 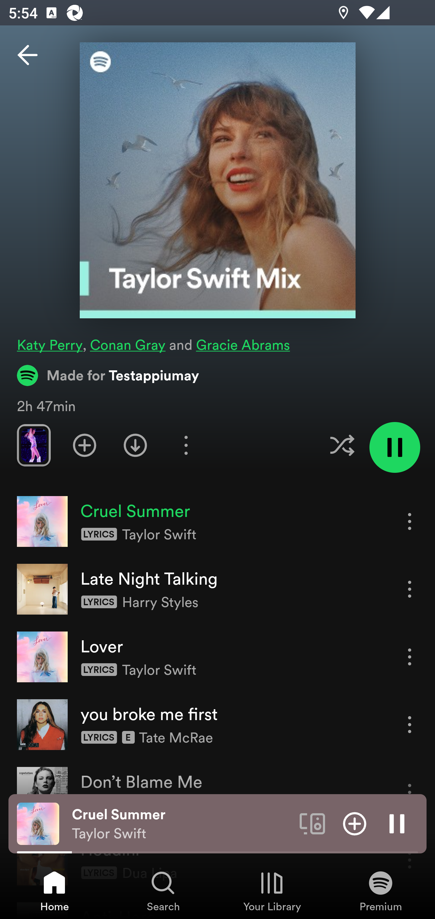 What do you see at coordinates (397, 823) in the screenshot?
I see `Pause` at bounding box center [397, 823].